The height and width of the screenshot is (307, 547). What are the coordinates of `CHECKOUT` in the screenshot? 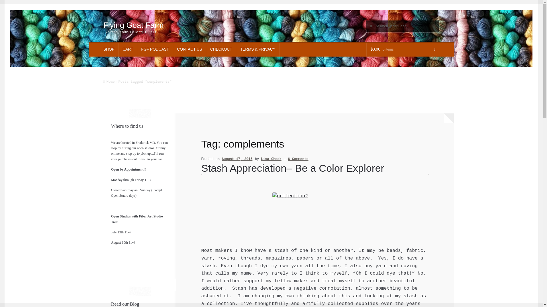 It's located at (221, 49).